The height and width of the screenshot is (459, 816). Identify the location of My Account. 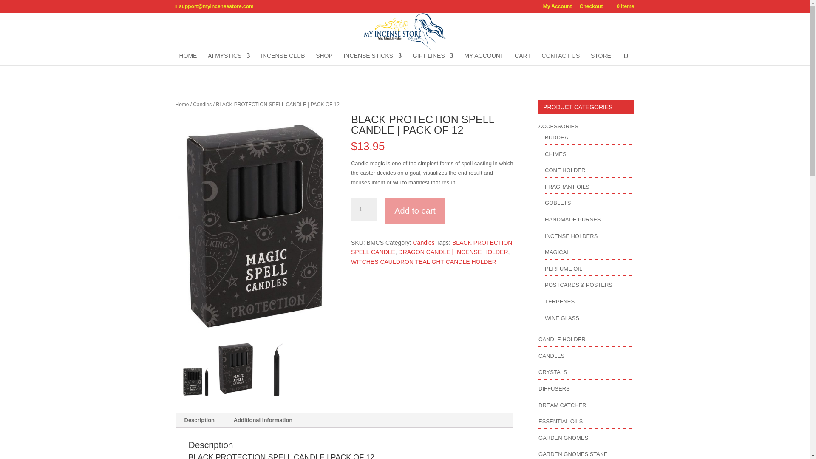
(558, 8).